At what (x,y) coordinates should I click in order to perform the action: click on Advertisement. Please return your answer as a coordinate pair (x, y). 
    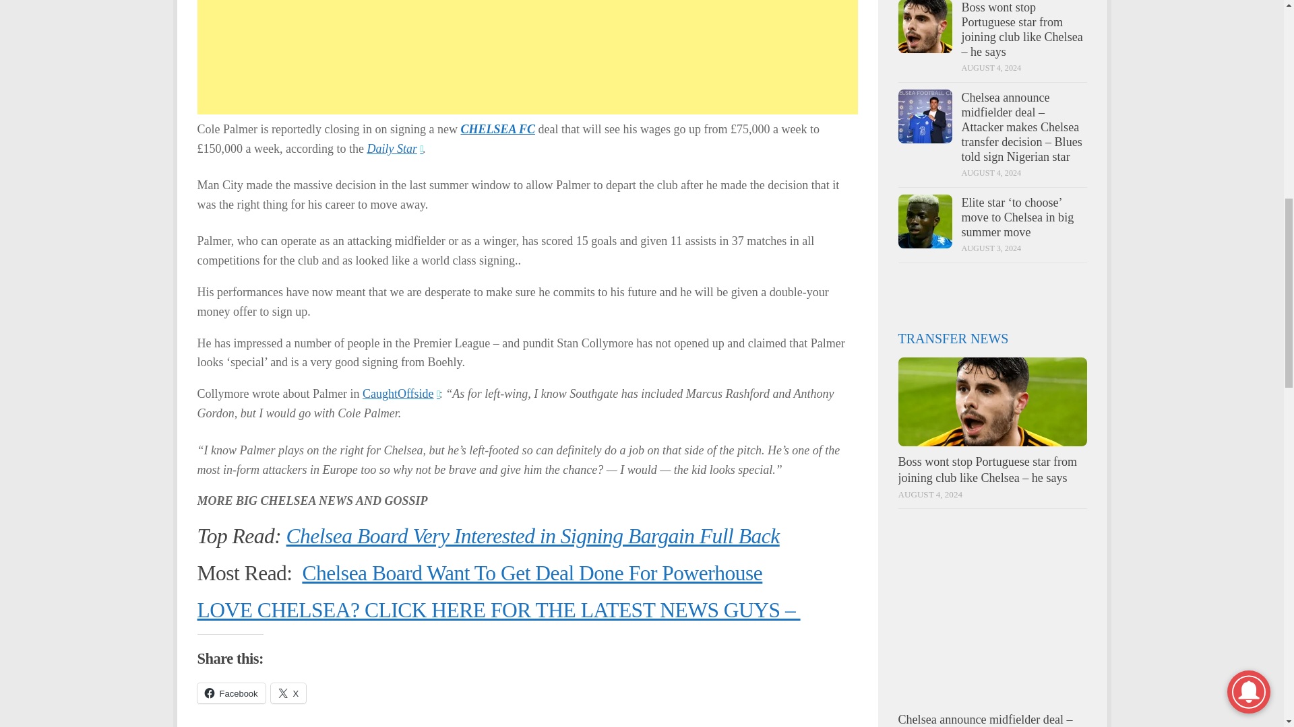
    Looking at the image, I should click on (527, 57).